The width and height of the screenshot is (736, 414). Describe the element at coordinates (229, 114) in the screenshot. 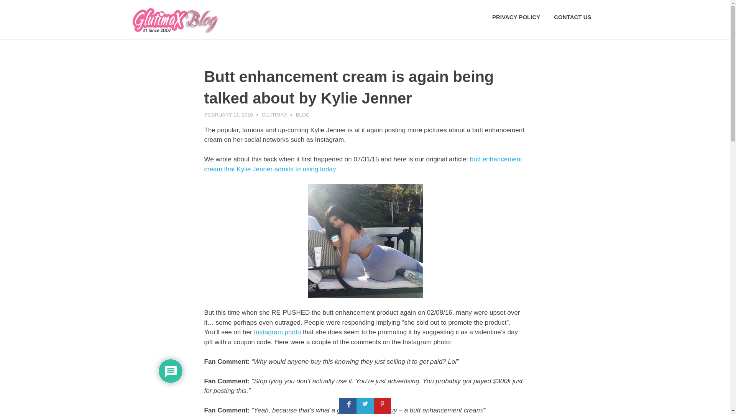

I see `12:27 AM` at that location.